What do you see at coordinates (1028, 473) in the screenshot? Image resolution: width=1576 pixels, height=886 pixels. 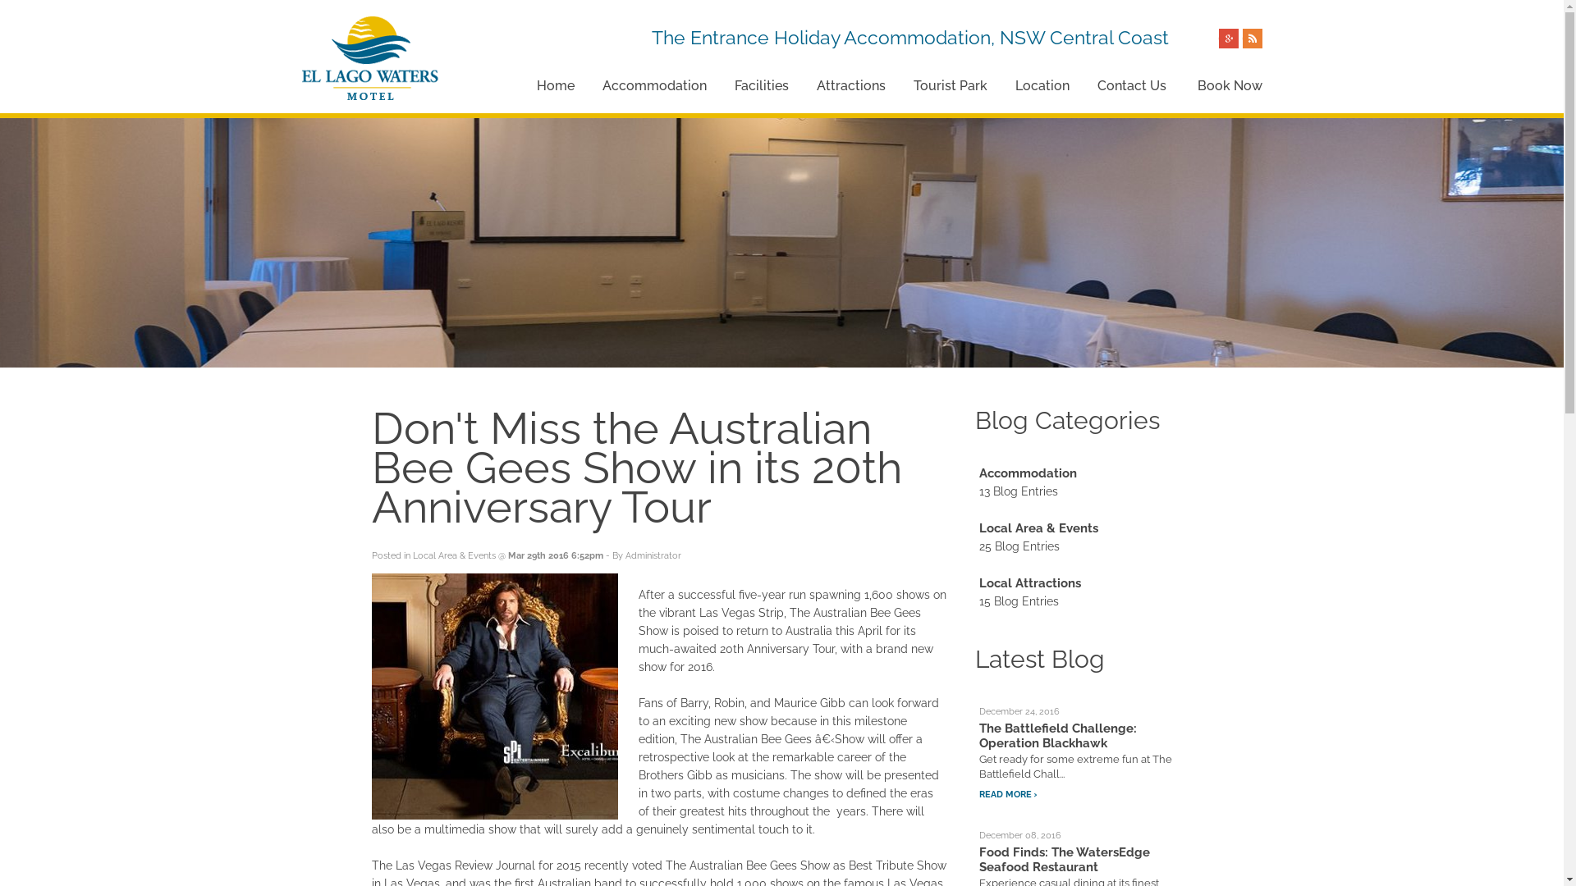 I see `Accommodation` at bounding box center [1028, 473].